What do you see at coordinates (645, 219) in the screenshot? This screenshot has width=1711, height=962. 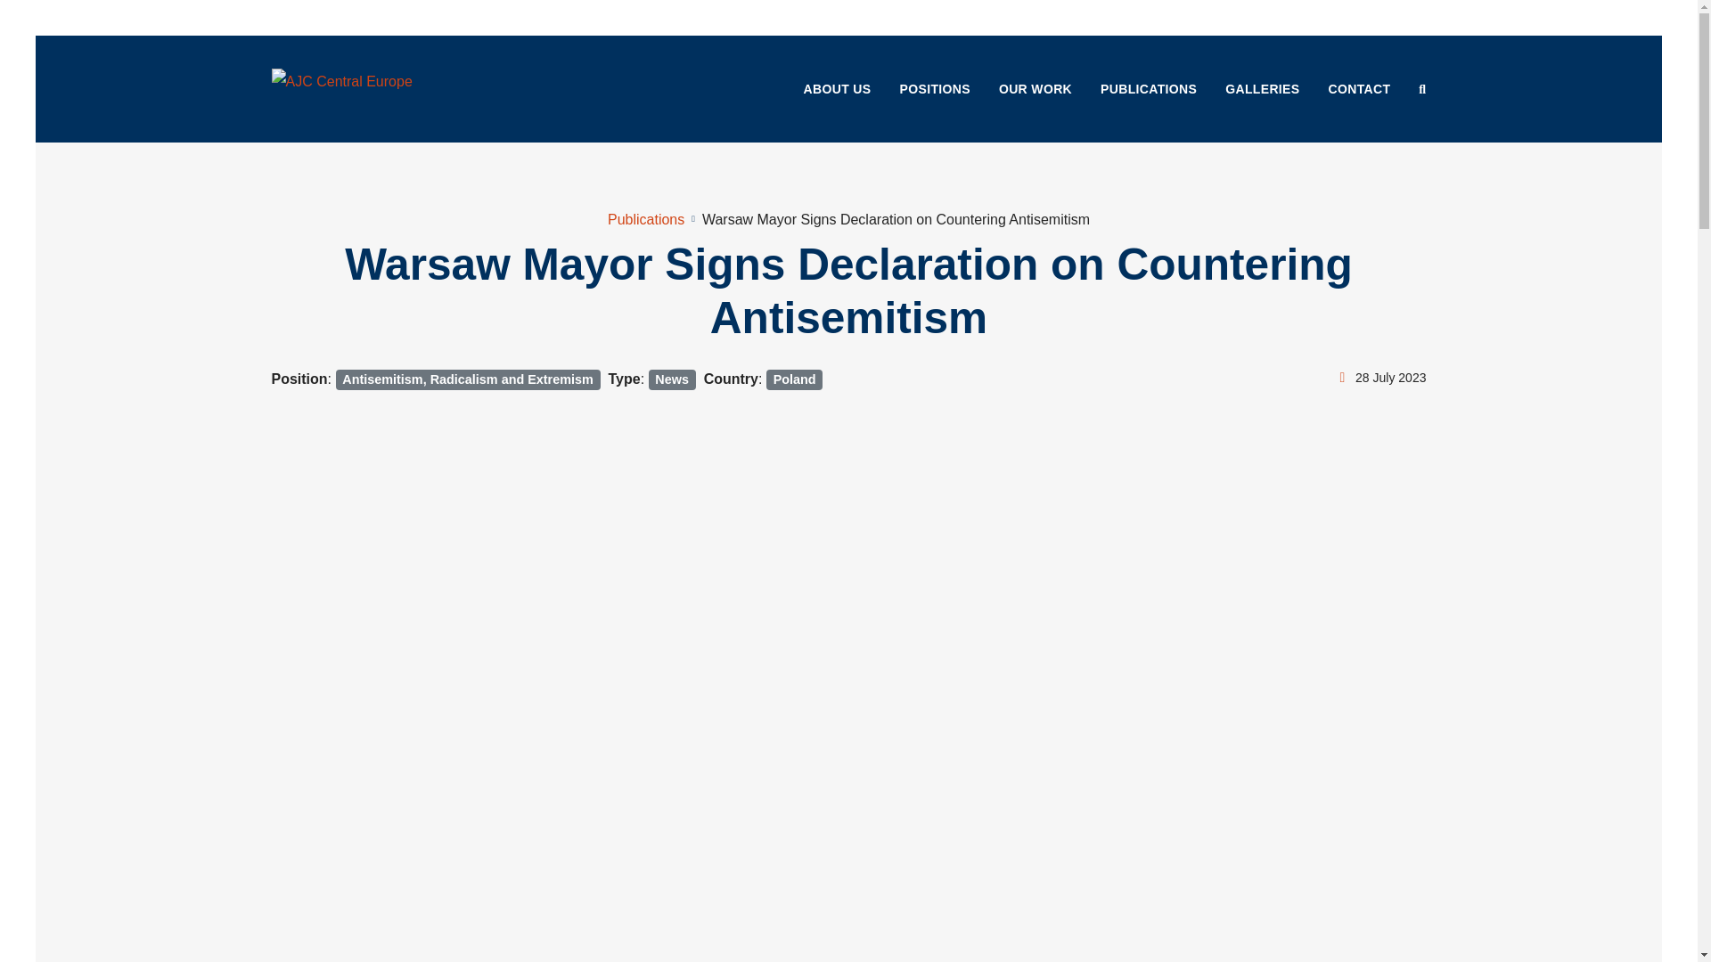 I see `Publications` at bounding box center [645, 219].